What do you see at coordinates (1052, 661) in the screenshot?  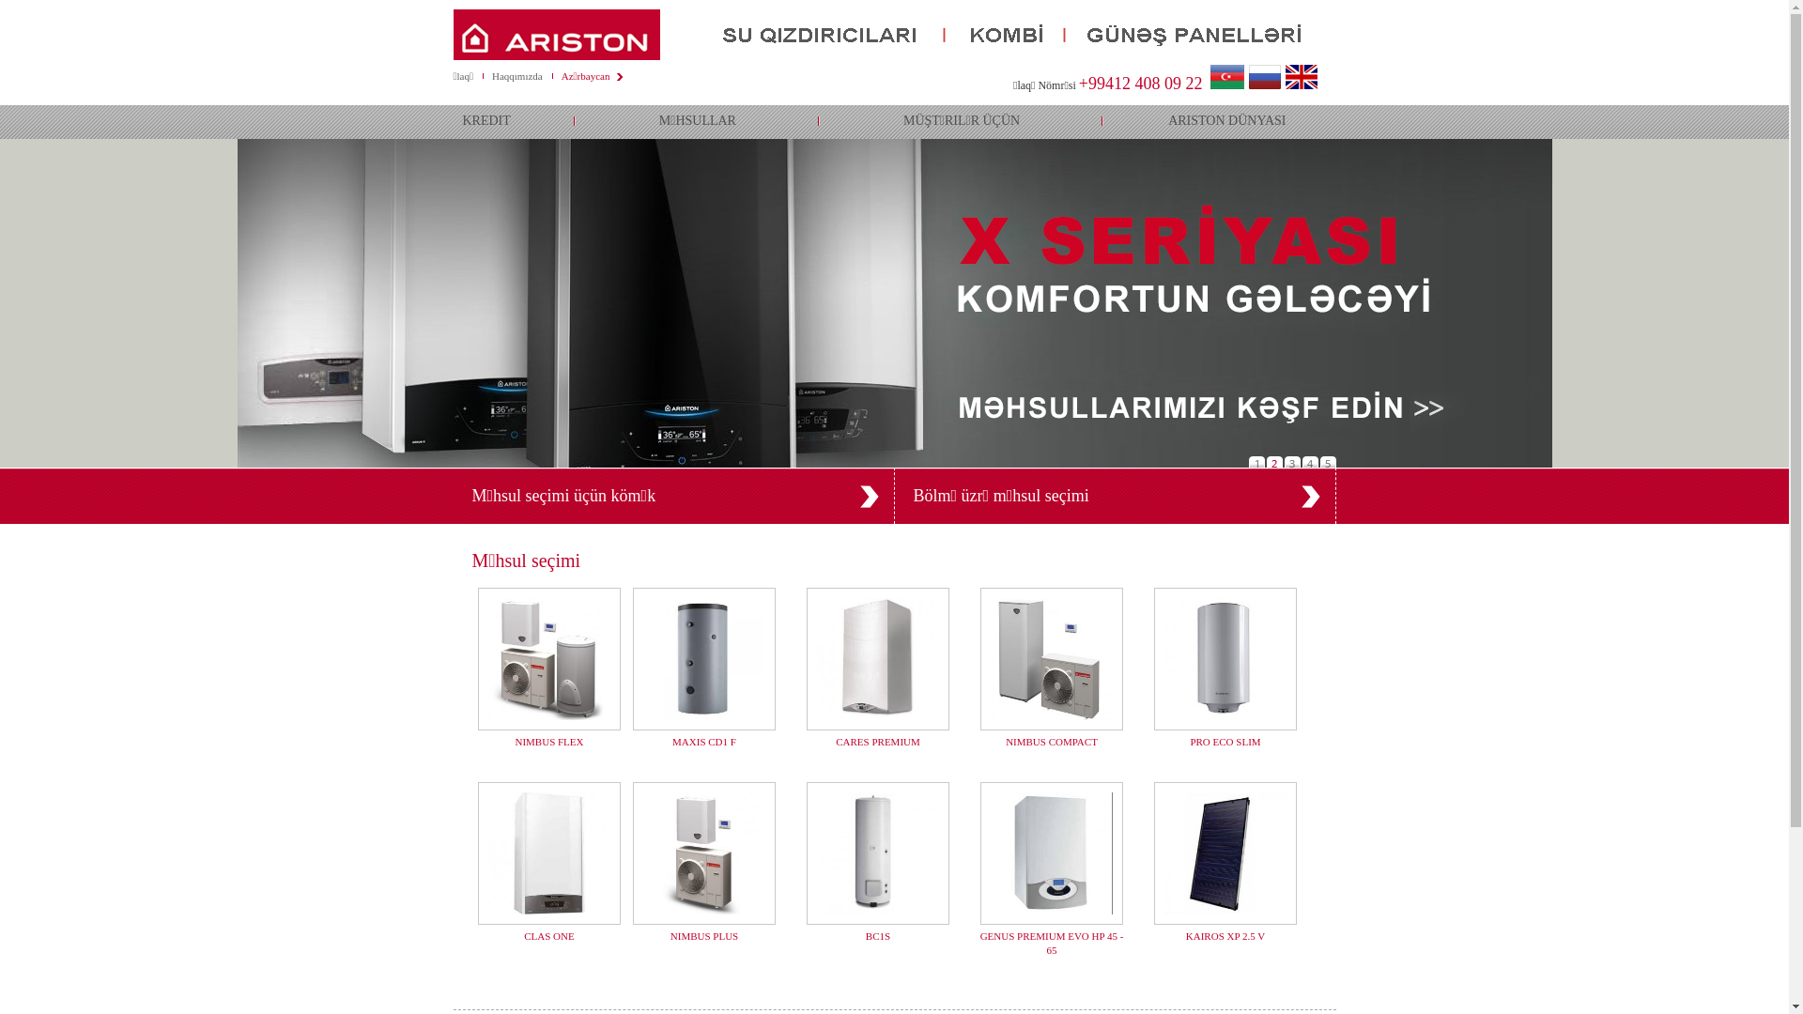 I see `ABS VELIS EVO QH` at bounding box center [1052, 661].